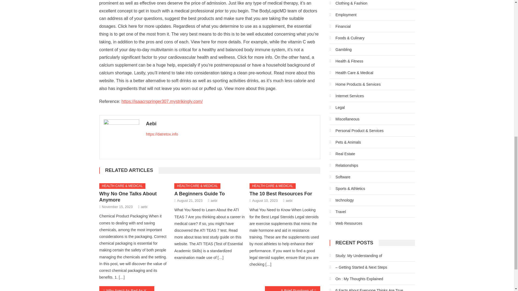 This screenshot has height=291, width=518. Describe the element at coordinates (265, 200) in the screenshot. I see `August 10, 2023` at that location.